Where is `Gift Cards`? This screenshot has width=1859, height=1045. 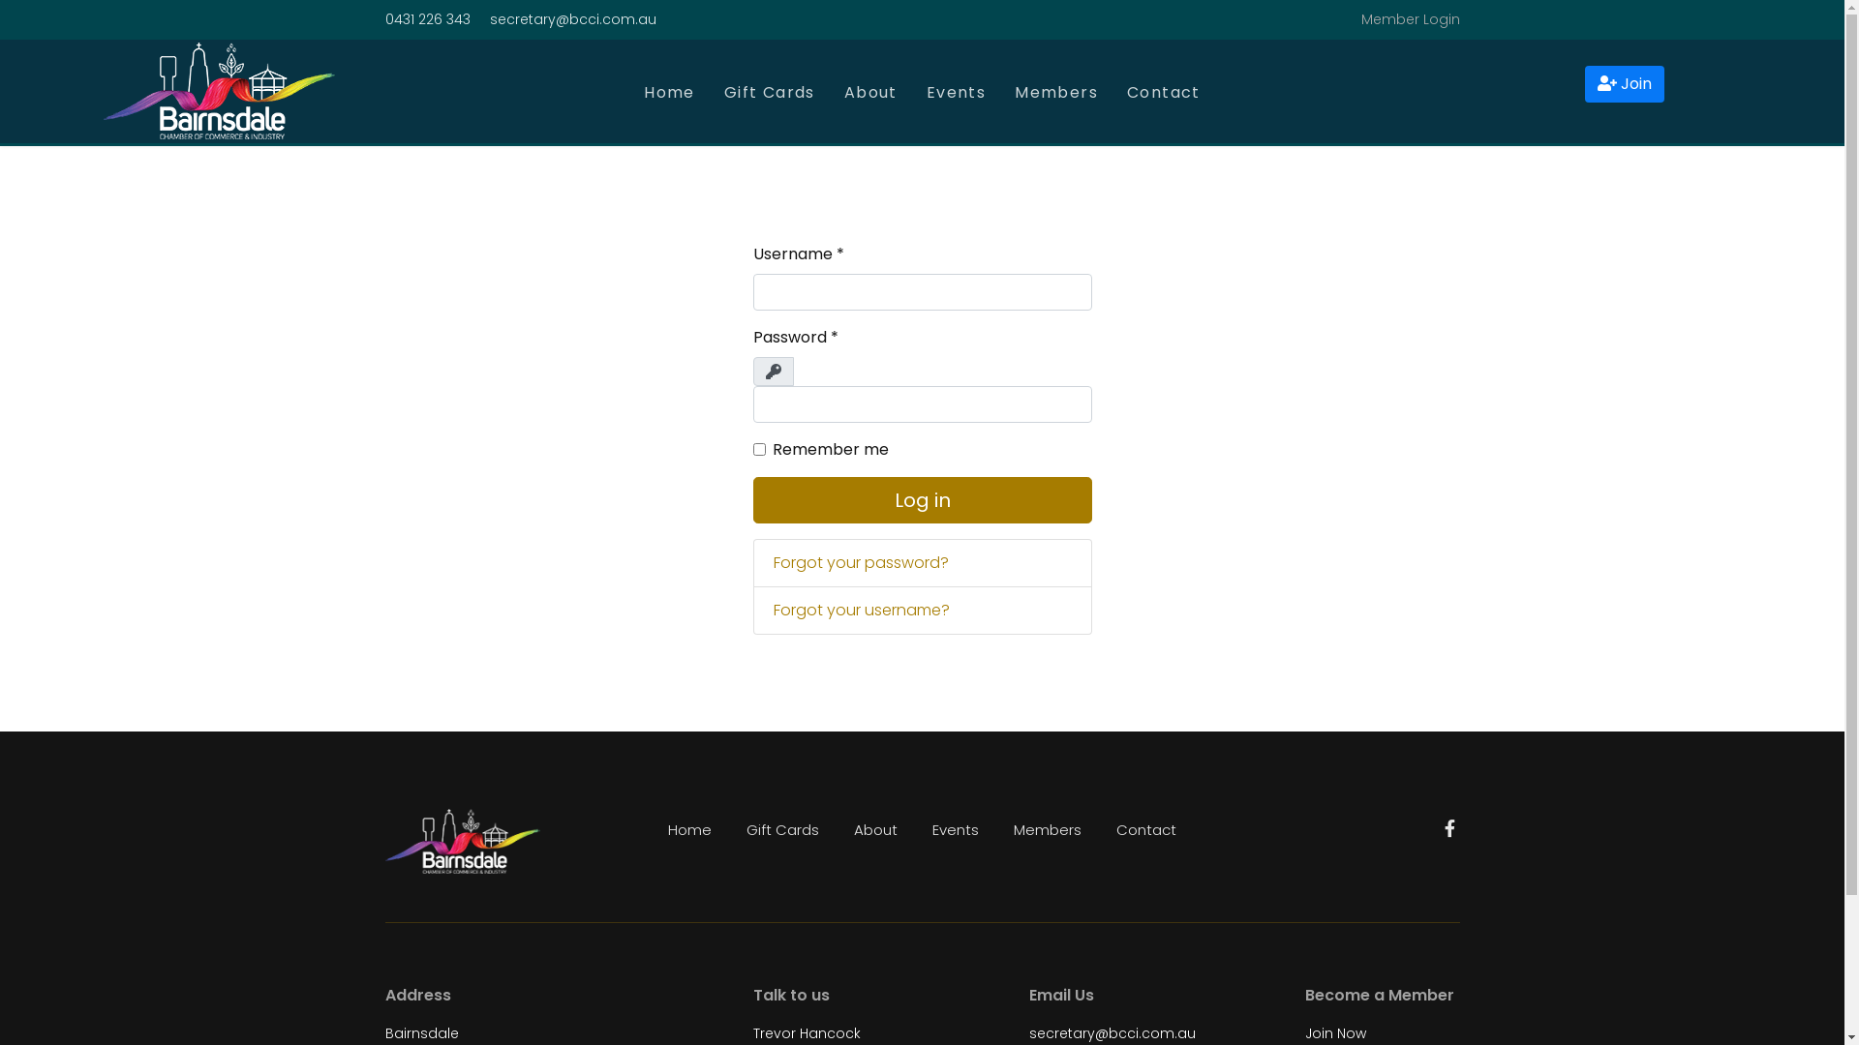 Gift Cards is located at coordinates (782, 830).